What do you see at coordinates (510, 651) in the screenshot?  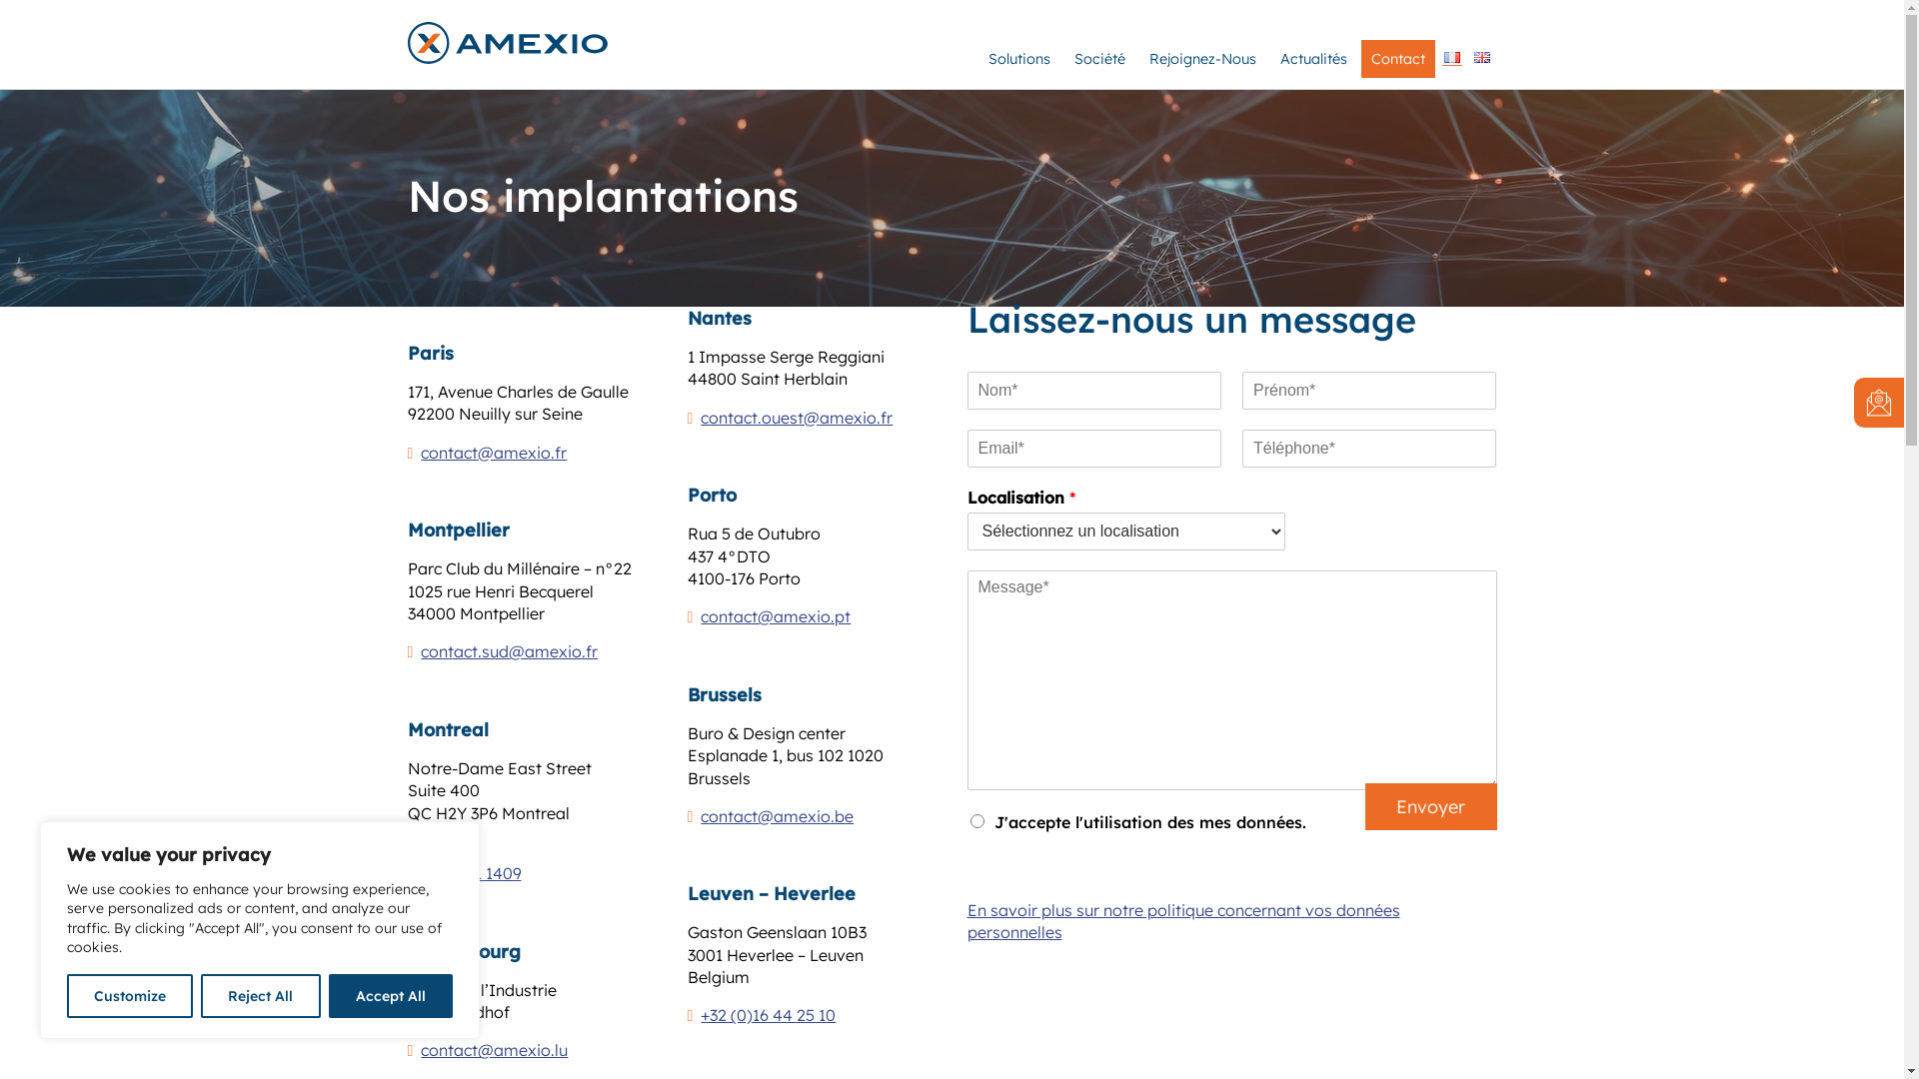 I see `contact.sud@amexio.fr` at bounding box center [510, 651].